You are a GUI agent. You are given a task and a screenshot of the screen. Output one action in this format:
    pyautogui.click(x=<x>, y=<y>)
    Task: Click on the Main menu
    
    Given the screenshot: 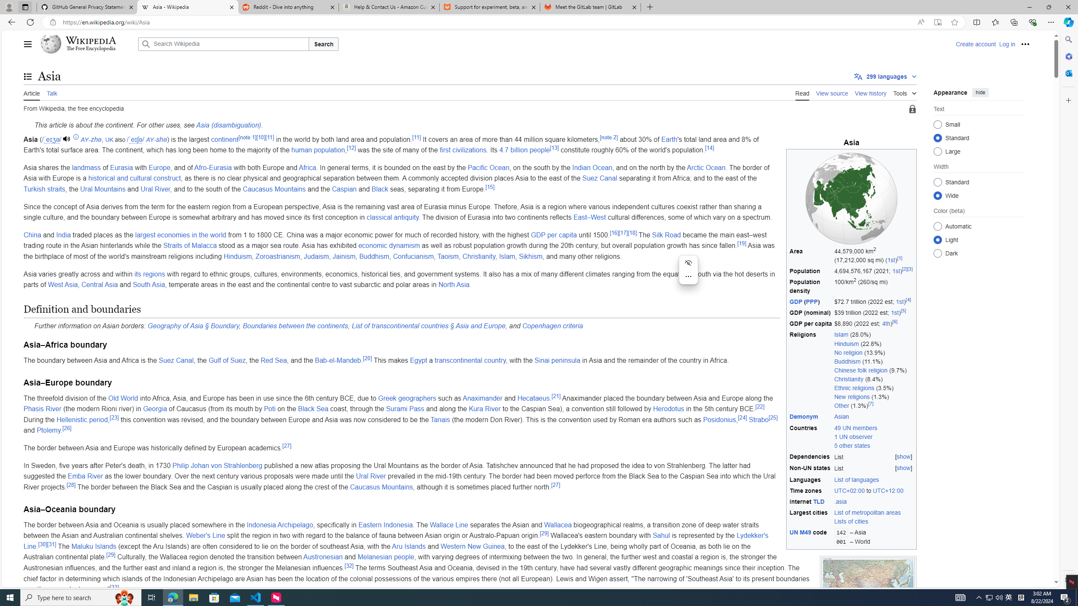 What is the action you would take?
    pyautogui.click(x=28, y=44)
    